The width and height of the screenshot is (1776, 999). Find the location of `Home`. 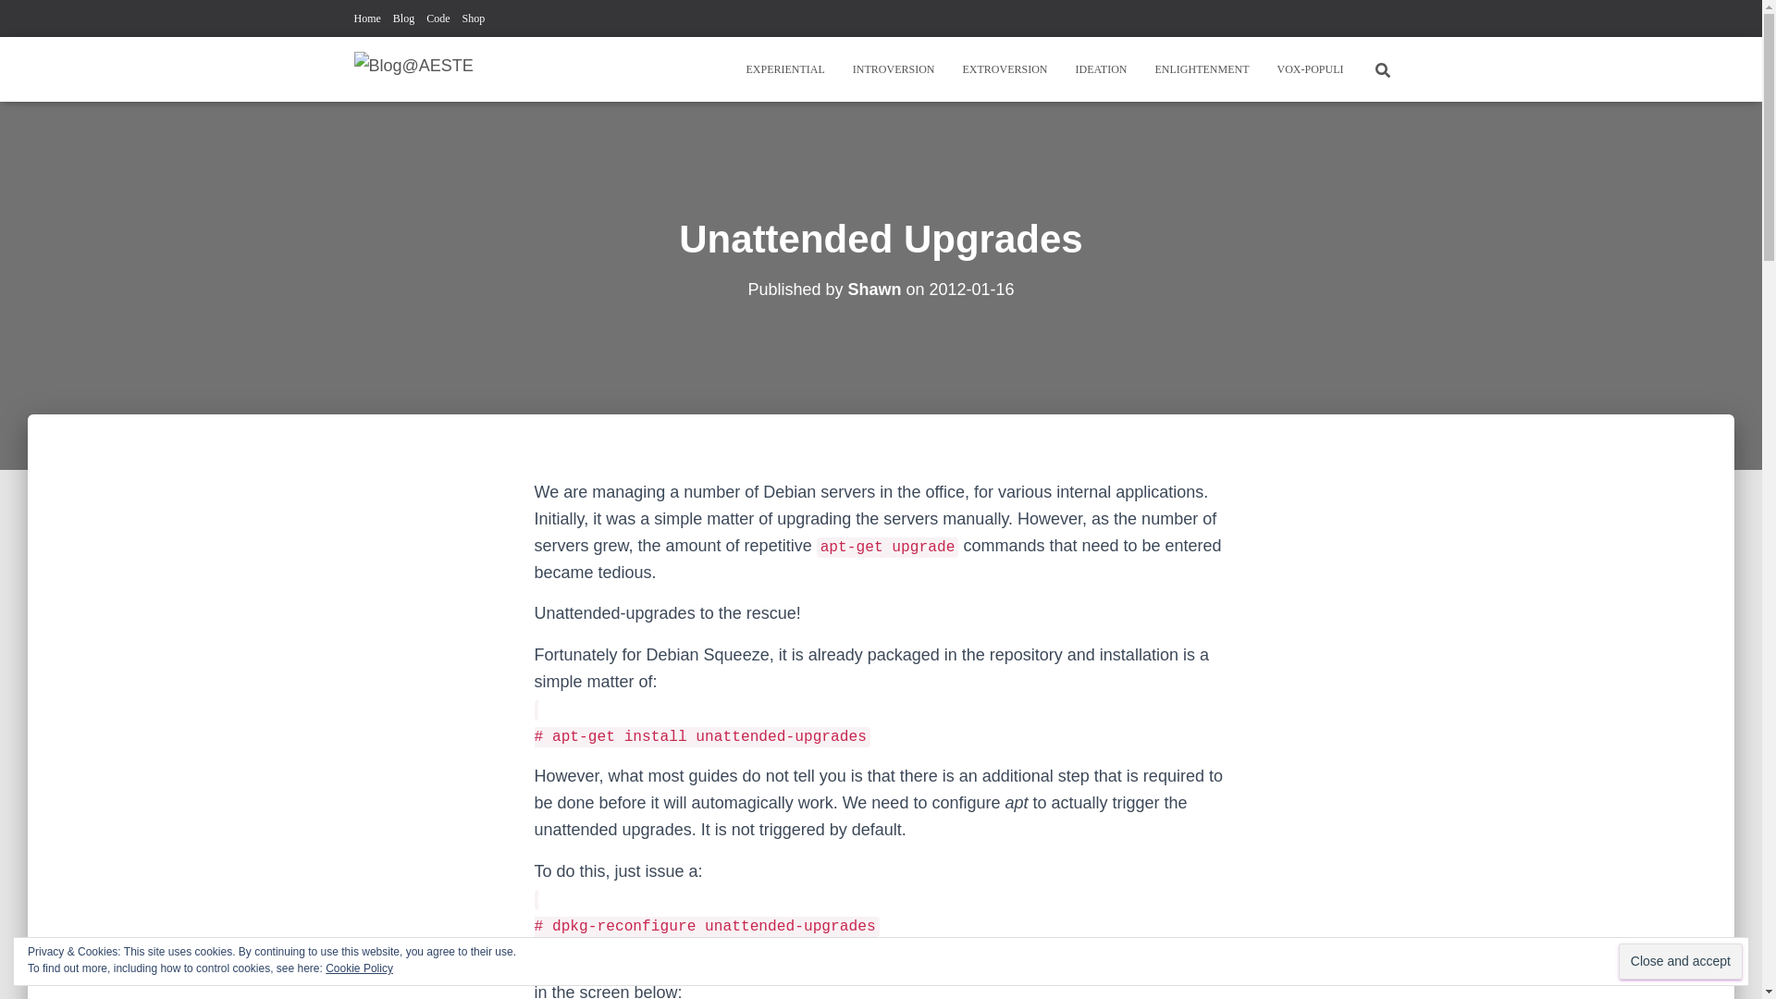

Home is located at coordinates (366, 18).